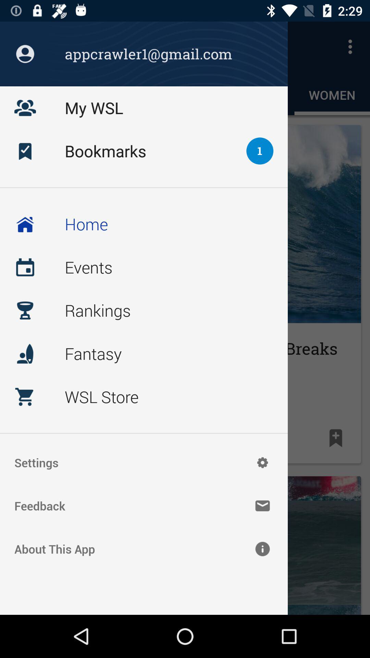 This screenshot has height=658, width=370. What do you see at coordinates (25, 54) in the screenshot?
I see `select the profile icon which is on the top left corner` at bounding box center [25, 54].